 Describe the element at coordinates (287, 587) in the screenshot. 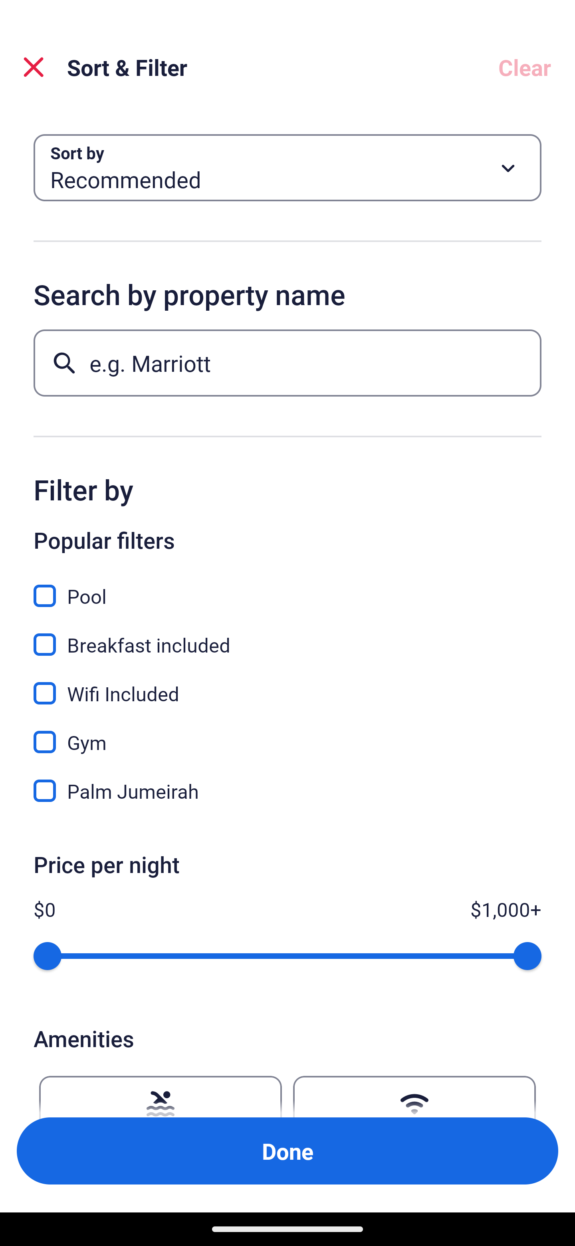

I see `Pool, Pool` at that location.